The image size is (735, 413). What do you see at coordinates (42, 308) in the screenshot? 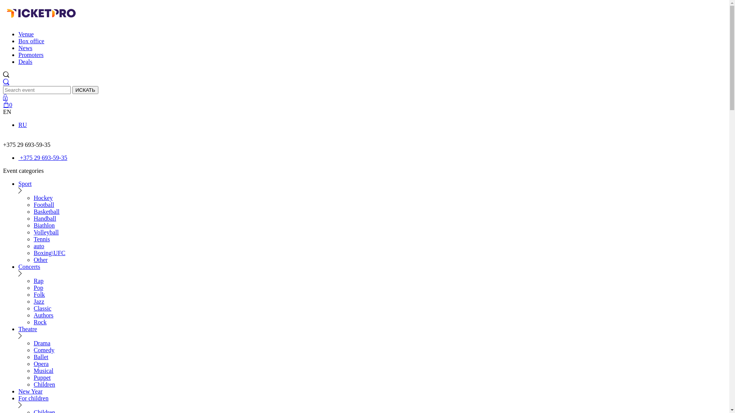
I see `Classic` at bounding box center [42, 308].